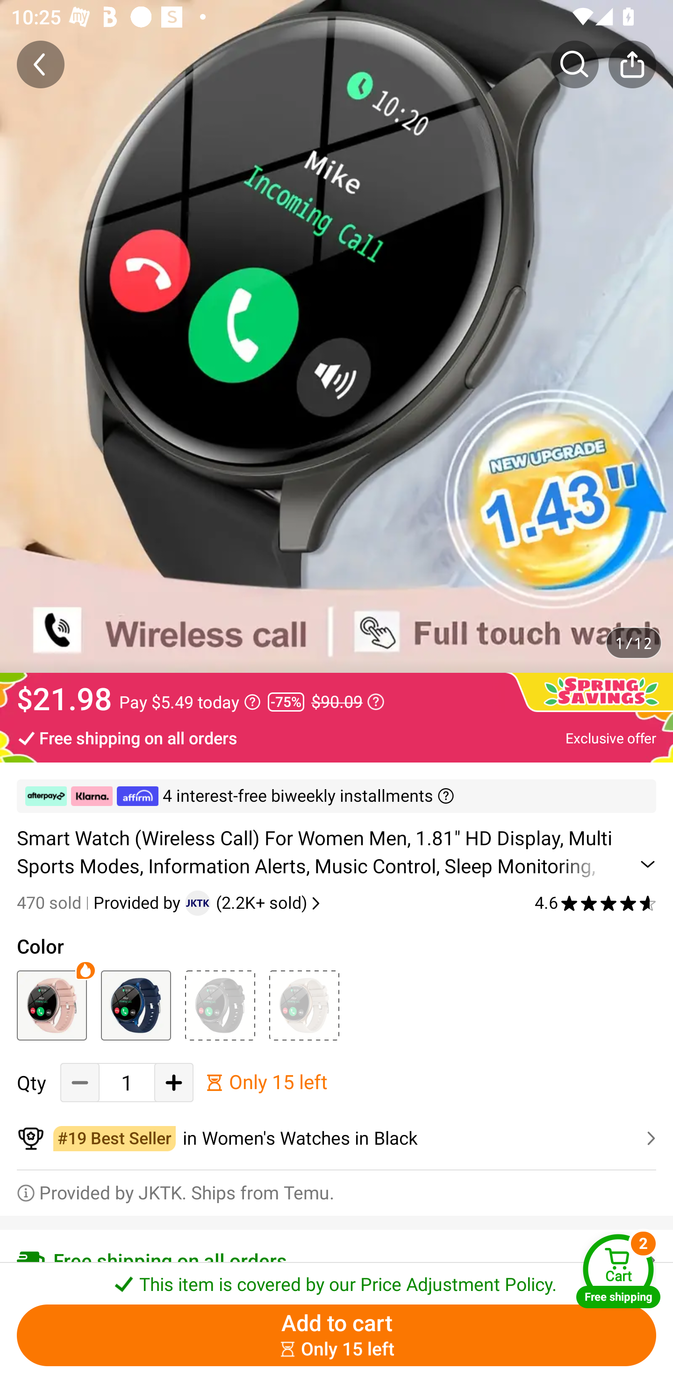 Image resolution: width=673 pixels, height=1383 pixels. What do you see at coordinates (136, 1005) in the screenshot?
I see `Blue` at bounding box center [136, 1005].